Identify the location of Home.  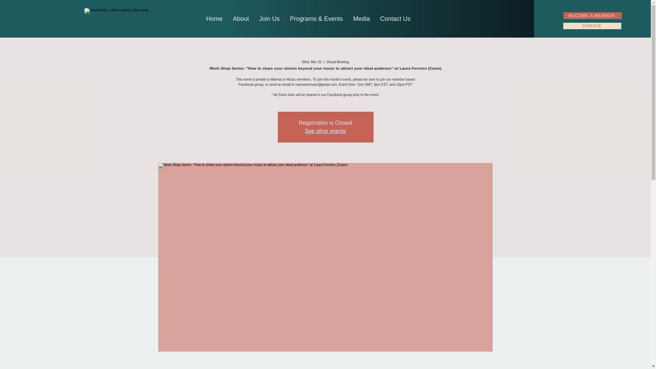
(214, 18).